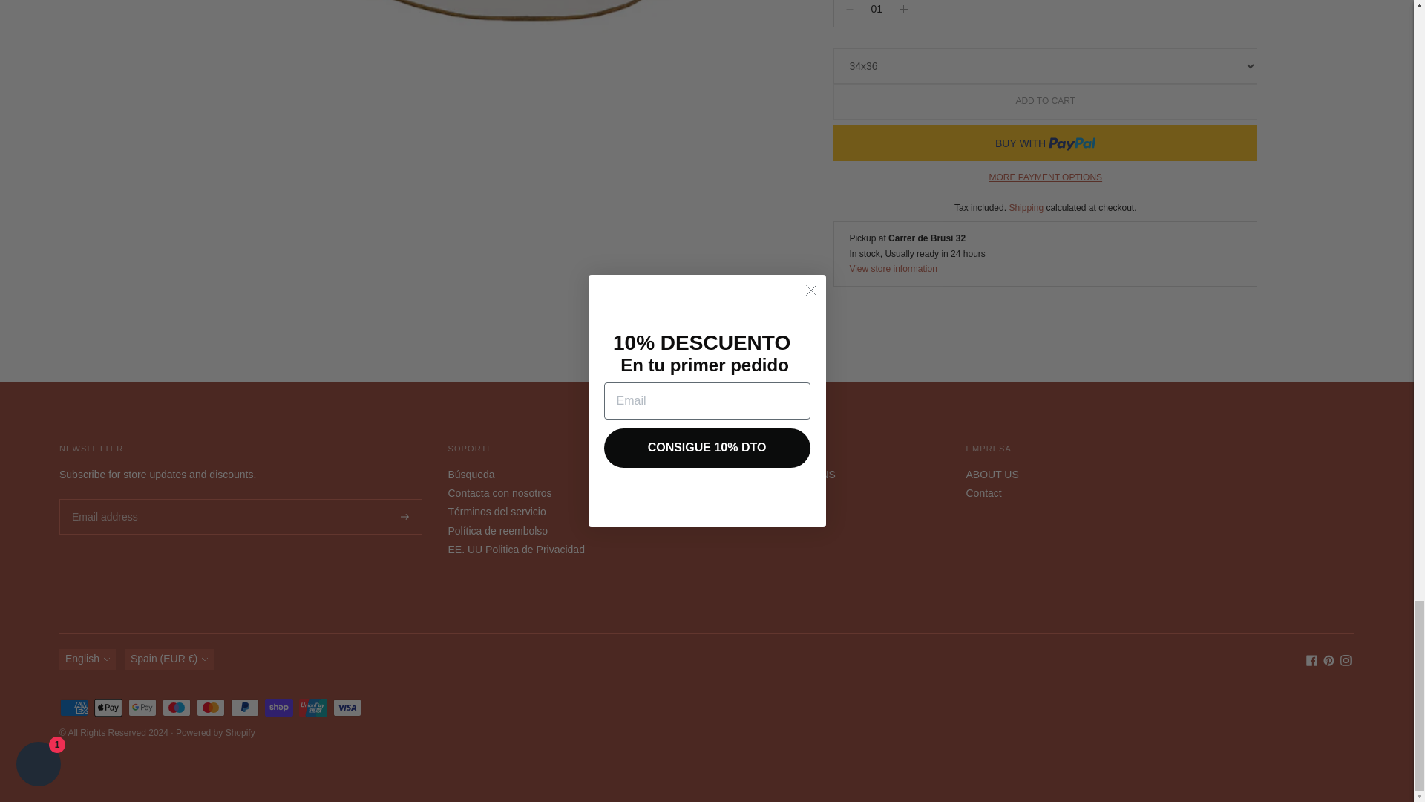 The height and width of the screenshot is (802, 1425). What do you see at coordinates (1329, 662) in the screenshot?
I see `FILOCOLORE on Pinterest` at bounding box center [1329, 662].